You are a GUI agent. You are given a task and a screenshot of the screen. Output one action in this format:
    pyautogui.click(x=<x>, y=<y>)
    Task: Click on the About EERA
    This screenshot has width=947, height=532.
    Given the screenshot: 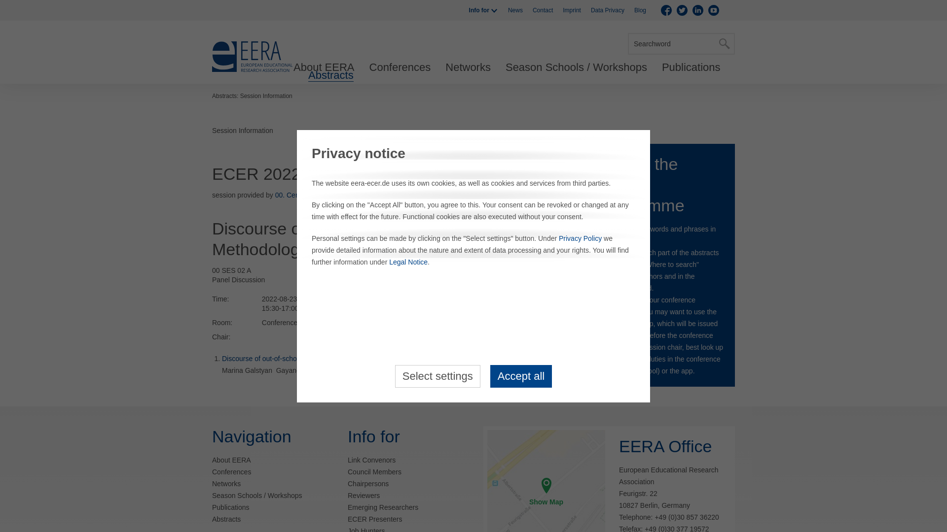 What is the action you would take?
    pyautogui.click(x=324, y=67)
    